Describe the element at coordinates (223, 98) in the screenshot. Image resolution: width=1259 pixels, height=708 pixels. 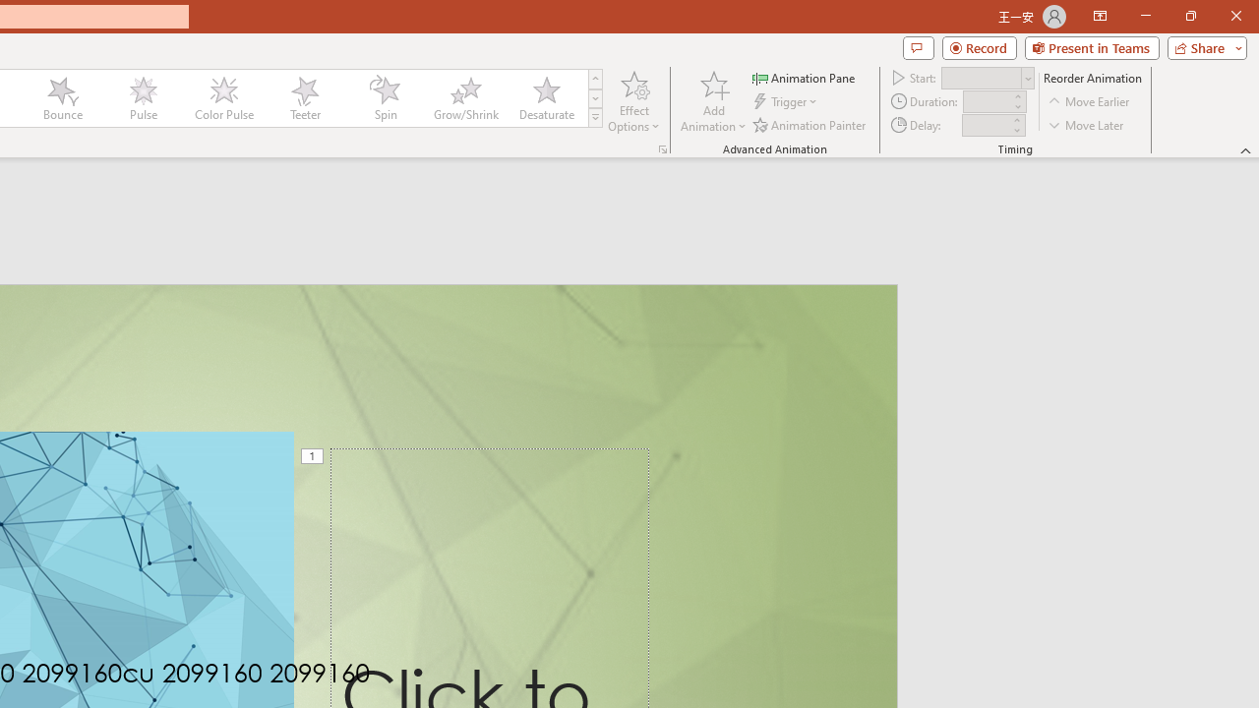
I see `Color Pulse` at that location.